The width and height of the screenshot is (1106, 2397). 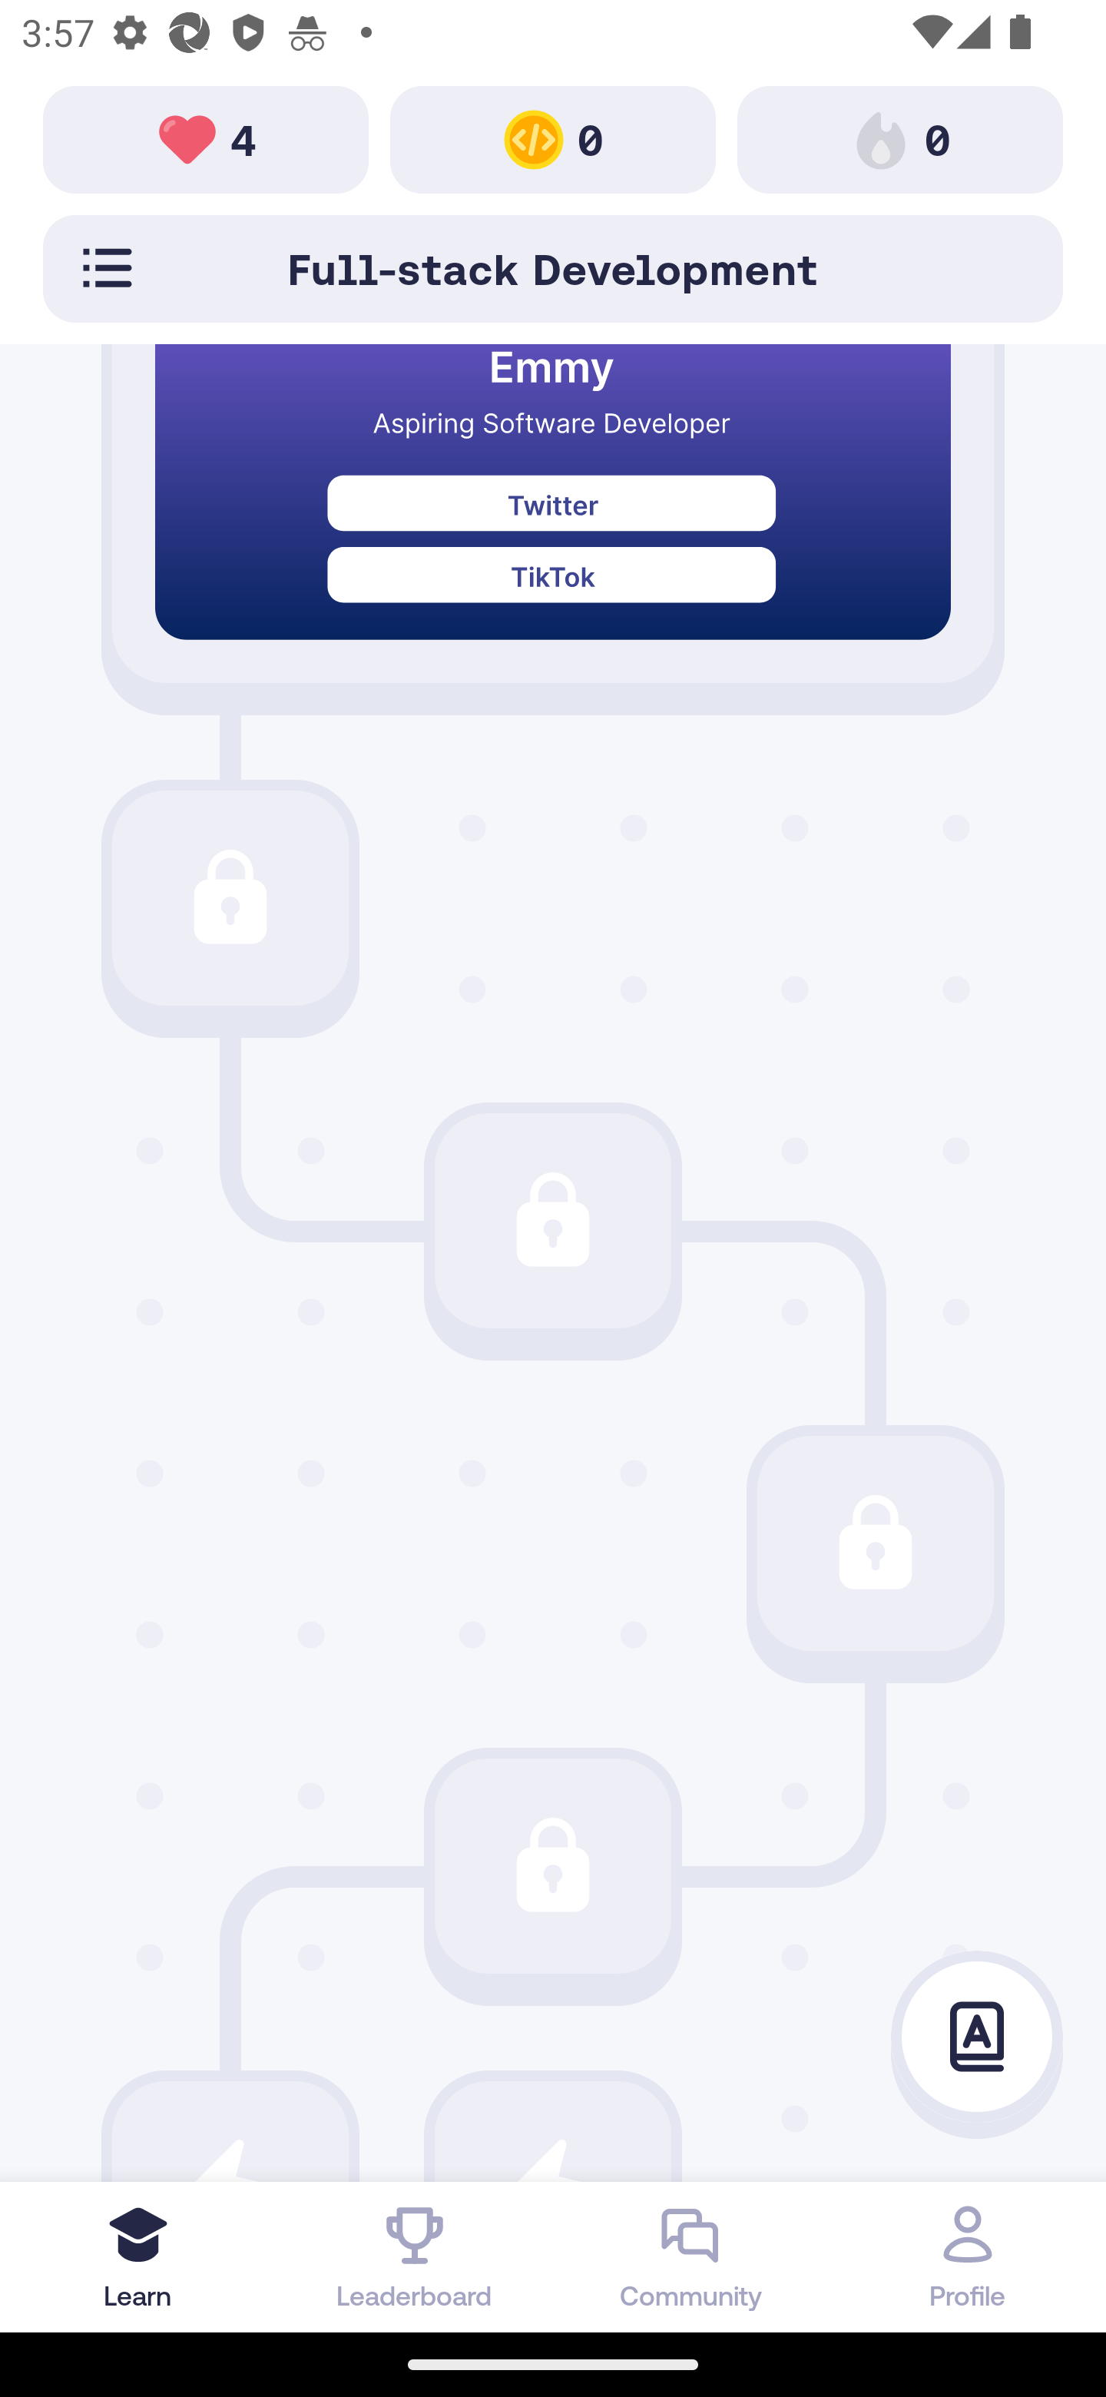 I want to click on Path Toolbar Selector Full-stack Development, so click(x=553, y=268).